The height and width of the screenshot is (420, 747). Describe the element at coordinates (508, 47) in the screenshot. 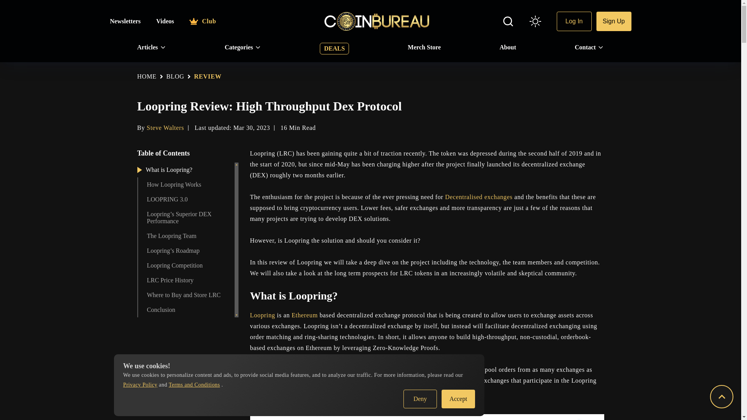

I see `About` at that location.